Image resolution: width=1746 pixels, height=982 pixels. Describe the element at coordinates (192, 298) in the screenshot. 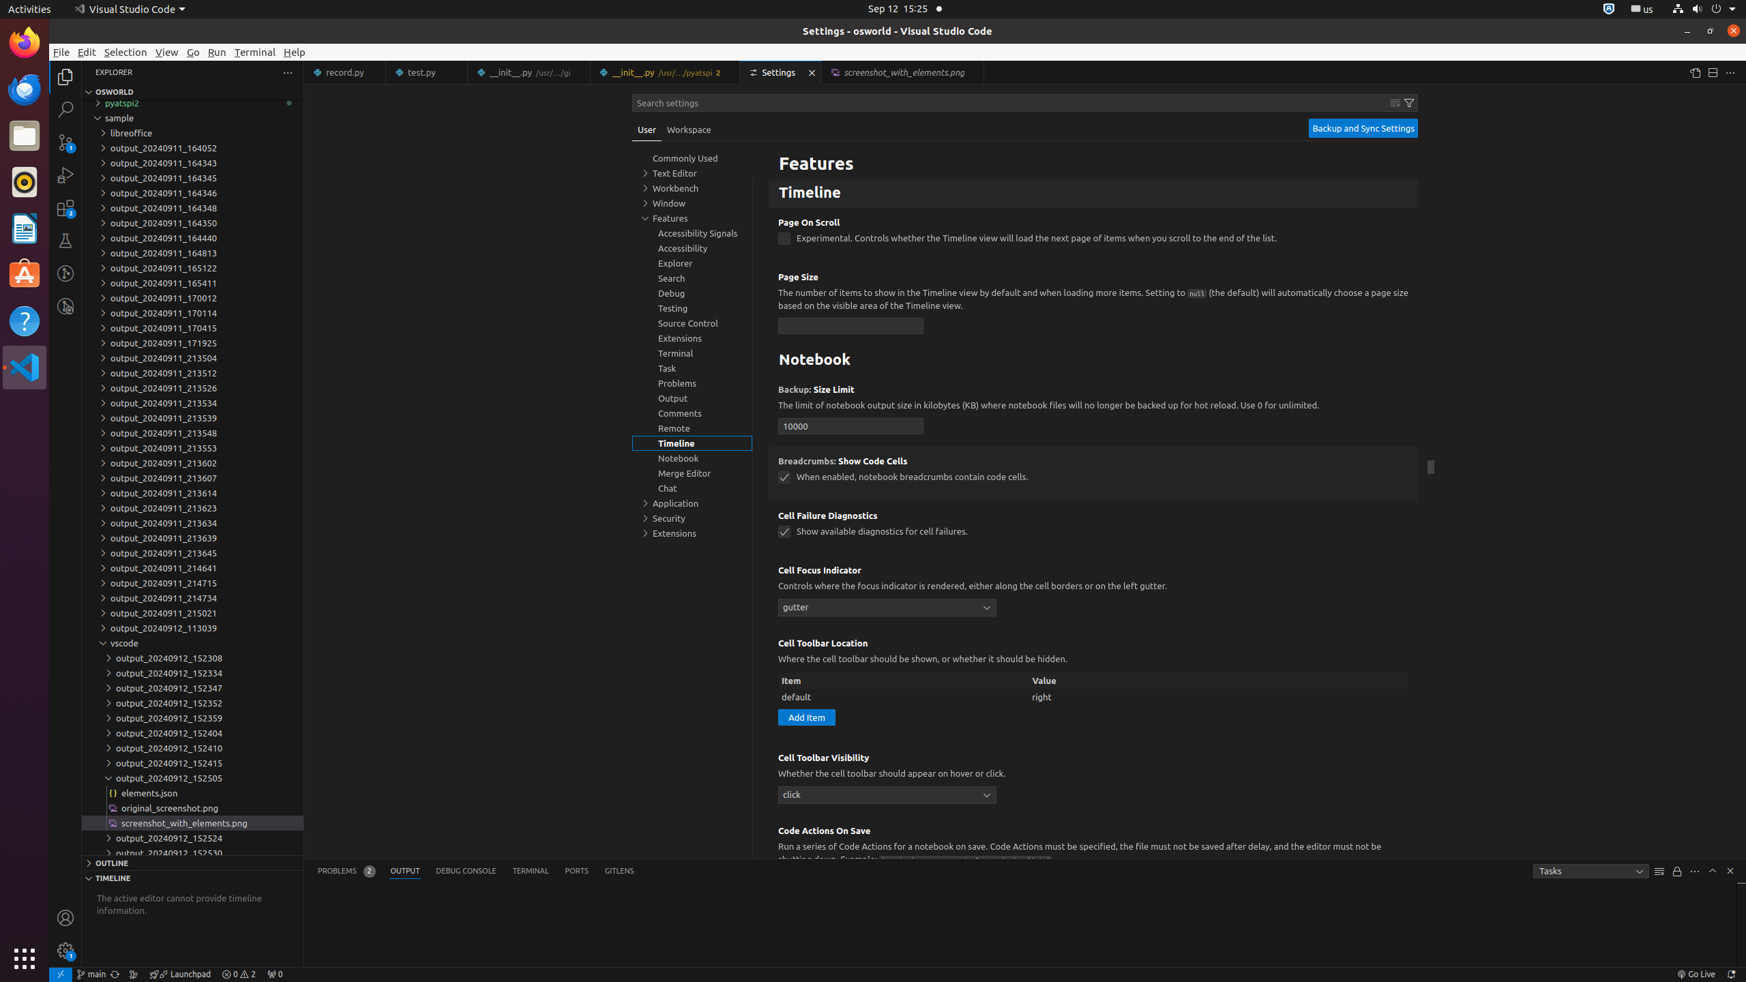

I see `output_20240911_170012` at that location.